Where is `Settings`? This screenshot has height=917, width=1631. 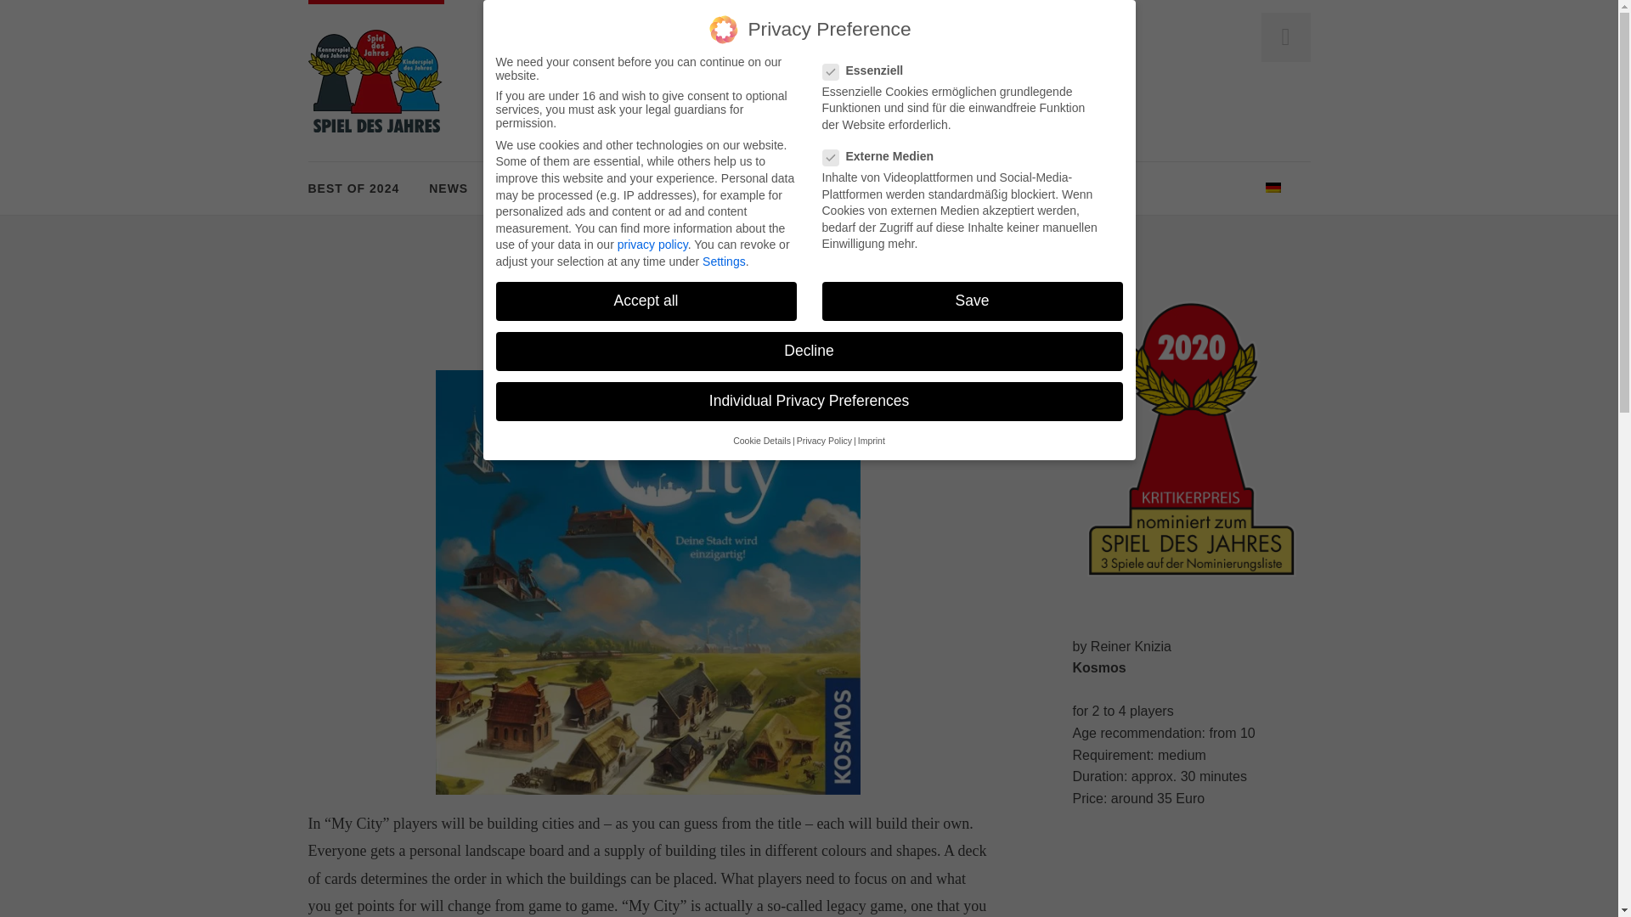
Settings is located at coordinates (724, 259).